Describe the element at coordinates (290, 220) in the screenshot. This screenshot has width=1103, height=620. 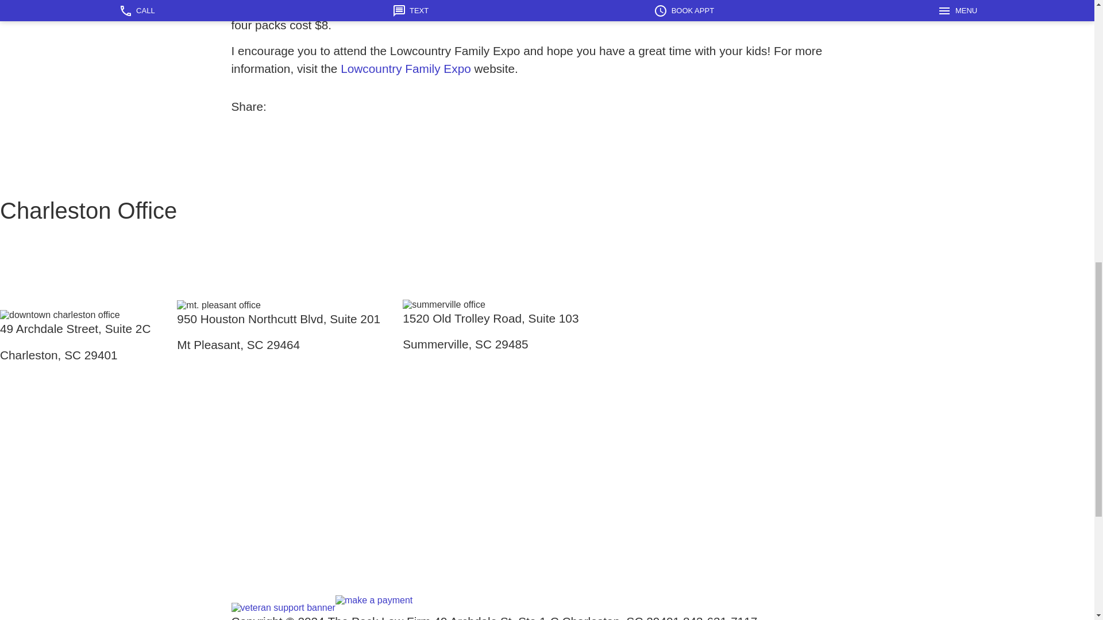
I see `Mount Pleasant Office` at that location.